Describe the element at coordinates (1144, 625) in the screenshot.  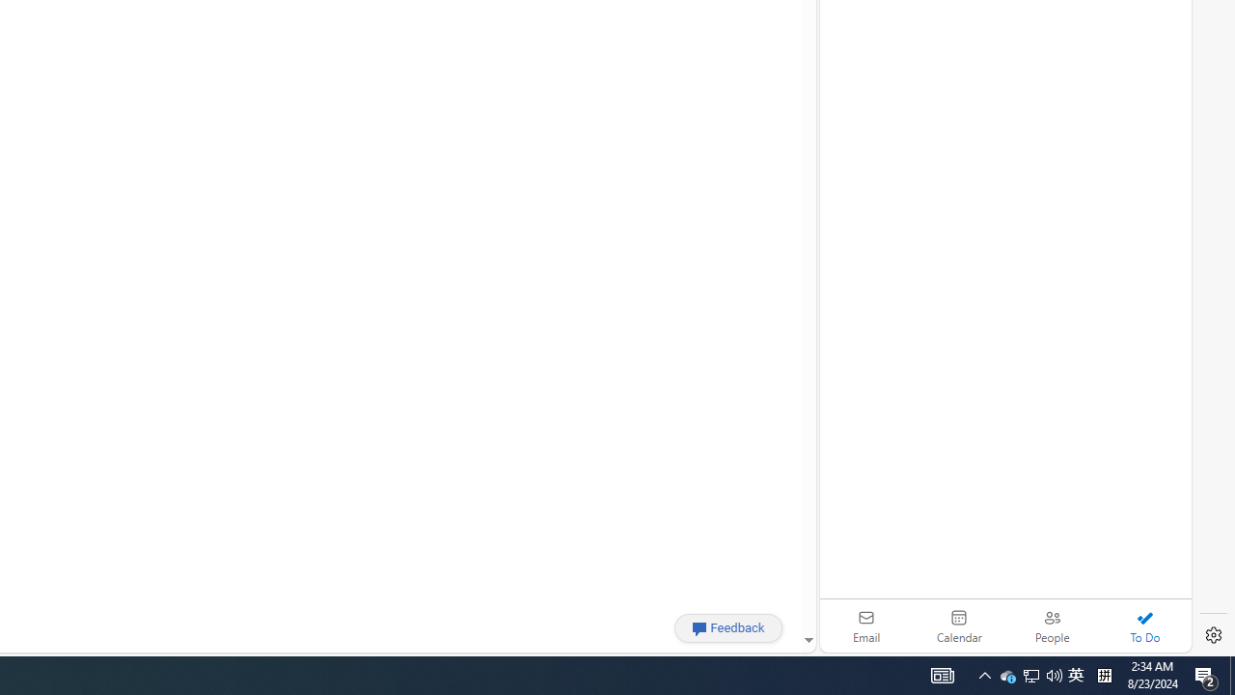
I see `To Do` at that location.